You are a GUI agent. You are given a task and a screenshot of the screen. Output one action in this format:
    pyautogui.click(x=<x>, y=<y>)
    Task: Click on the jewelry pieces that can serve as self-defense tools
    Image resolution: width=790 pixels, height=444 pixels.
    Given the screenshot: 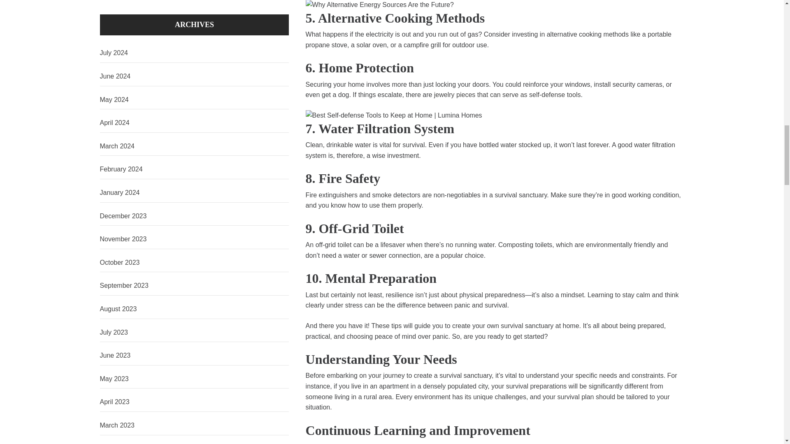 What is the action you would take?
    pyautogui.click(x=507, y=95)
    